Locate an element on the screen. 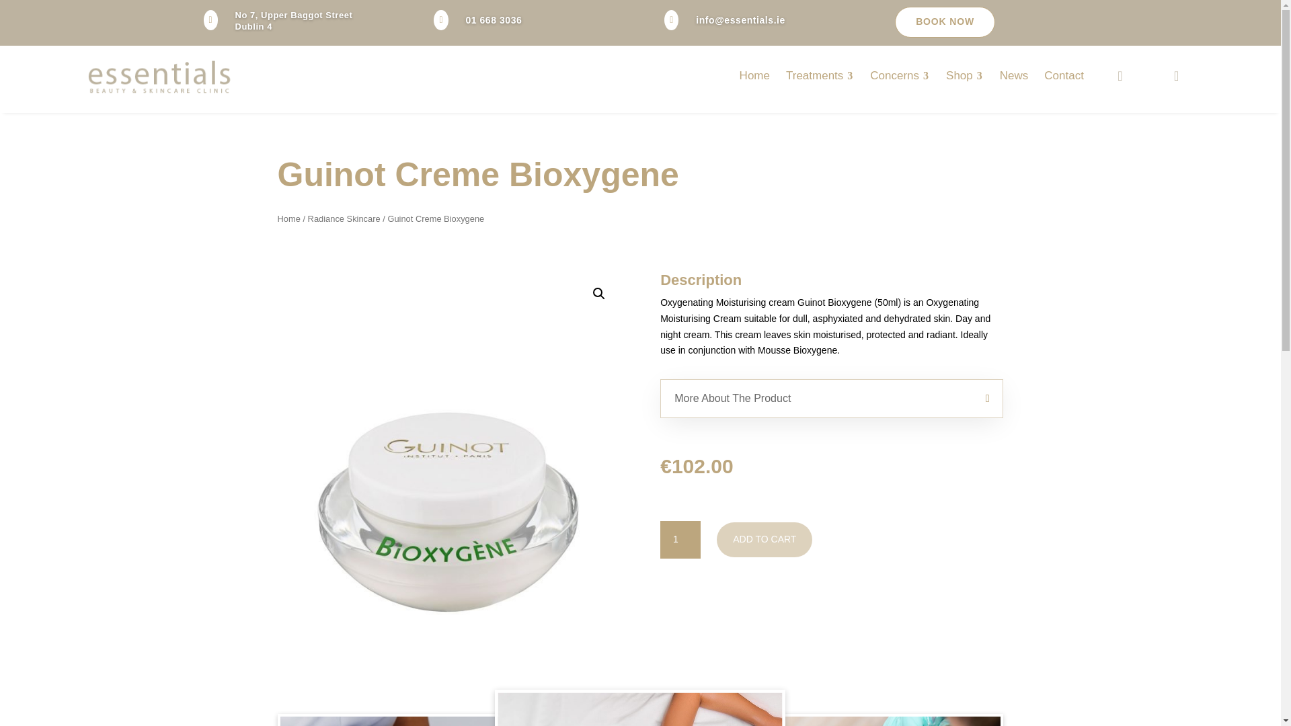 Image resolution: width=1291 pixels, height=726 pixels. Home is located at coordinates (754, 75).